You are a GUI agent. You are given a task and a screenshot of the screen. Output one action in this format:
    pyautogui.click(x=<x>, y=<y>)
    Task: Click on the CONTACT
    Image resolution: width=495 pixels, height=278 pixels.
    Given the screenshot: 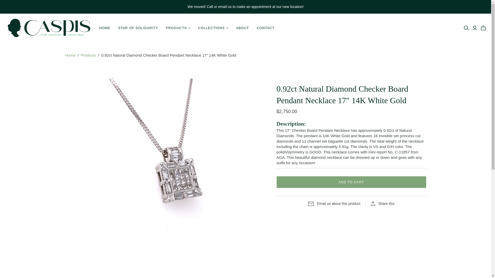 What is the action you would take?
    pyautogui.click(x=266, y=28)
    